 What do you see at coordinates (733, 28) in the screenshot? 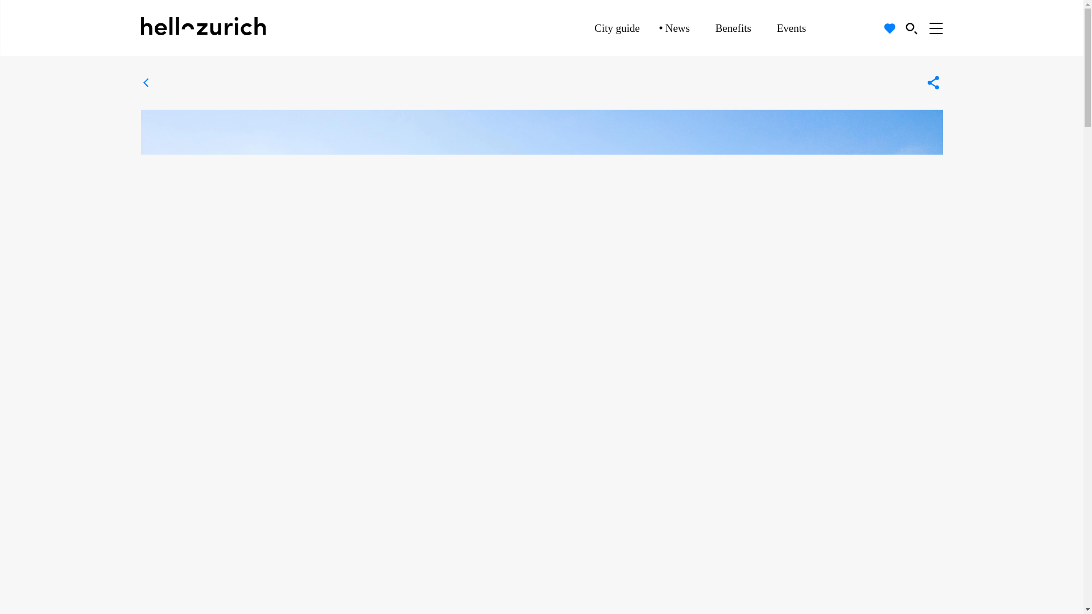
I see `Benefits` at bounding box center [733, 28].